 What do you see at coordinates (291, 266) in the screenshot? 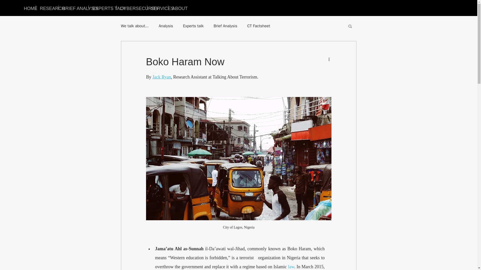
I see `law` at bounding box center [291, 266].